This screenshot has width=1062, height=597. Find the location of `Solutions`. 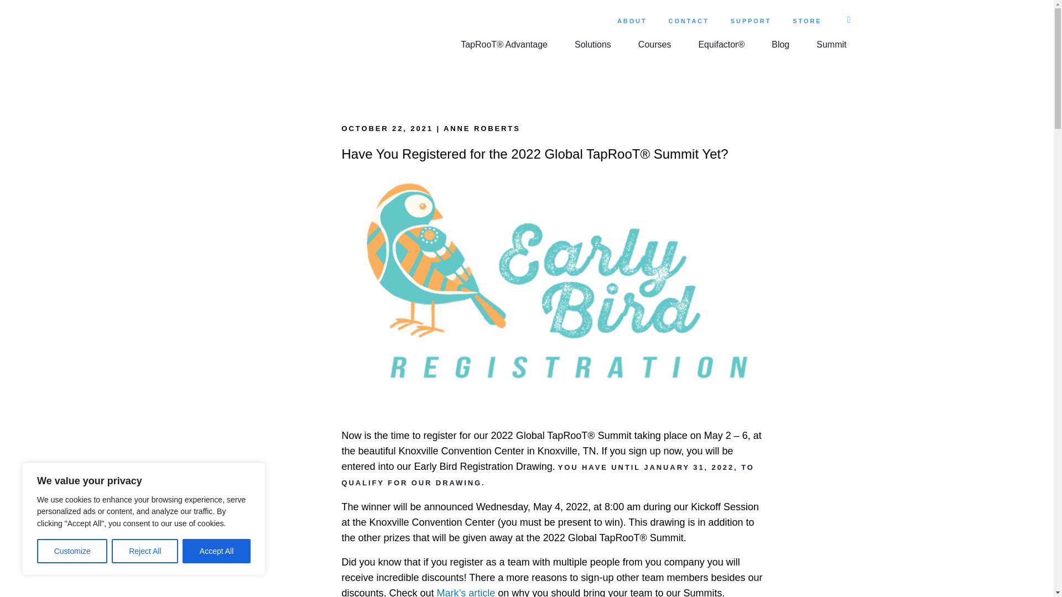

Solutions is located at coordinates (593, 44).